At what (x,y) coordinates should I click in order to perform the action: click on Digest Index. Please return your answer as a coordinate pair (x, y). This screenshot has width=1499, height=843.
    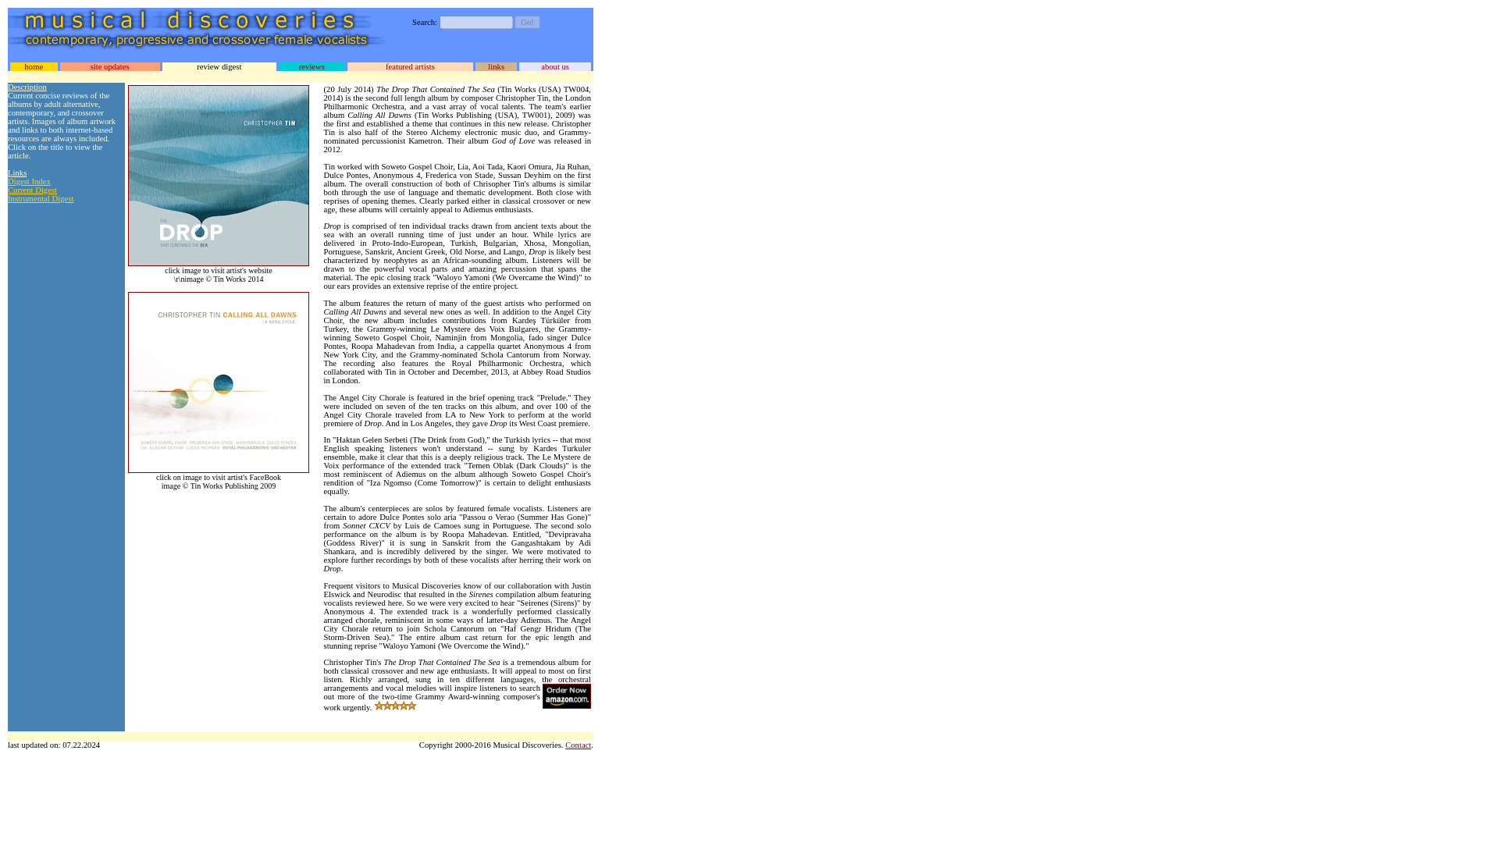
    Looking at the image, I should click on (29, 181).